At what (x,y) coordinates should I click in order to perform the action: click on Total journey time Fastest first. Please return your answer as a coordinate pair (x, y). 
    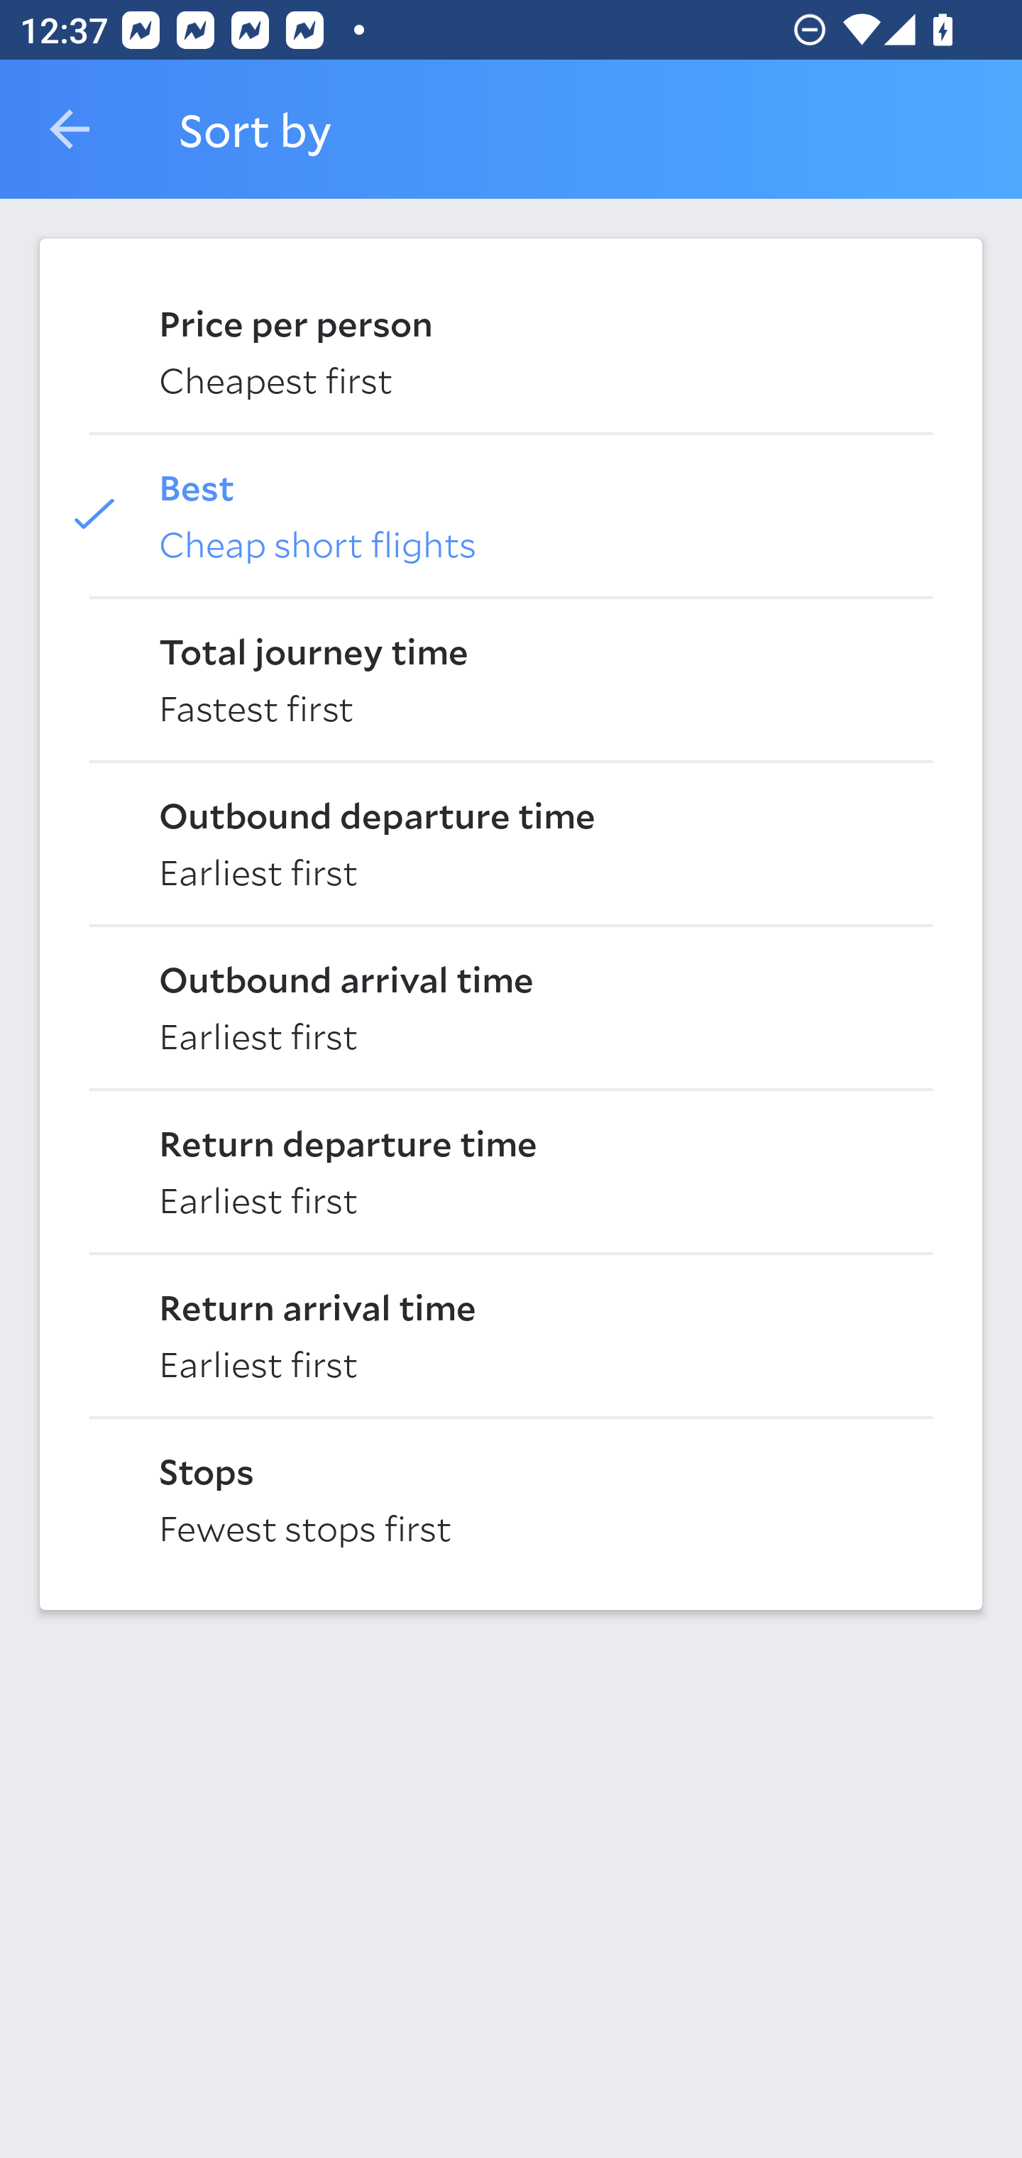
    Looking at the image, I should click on (511, 677).